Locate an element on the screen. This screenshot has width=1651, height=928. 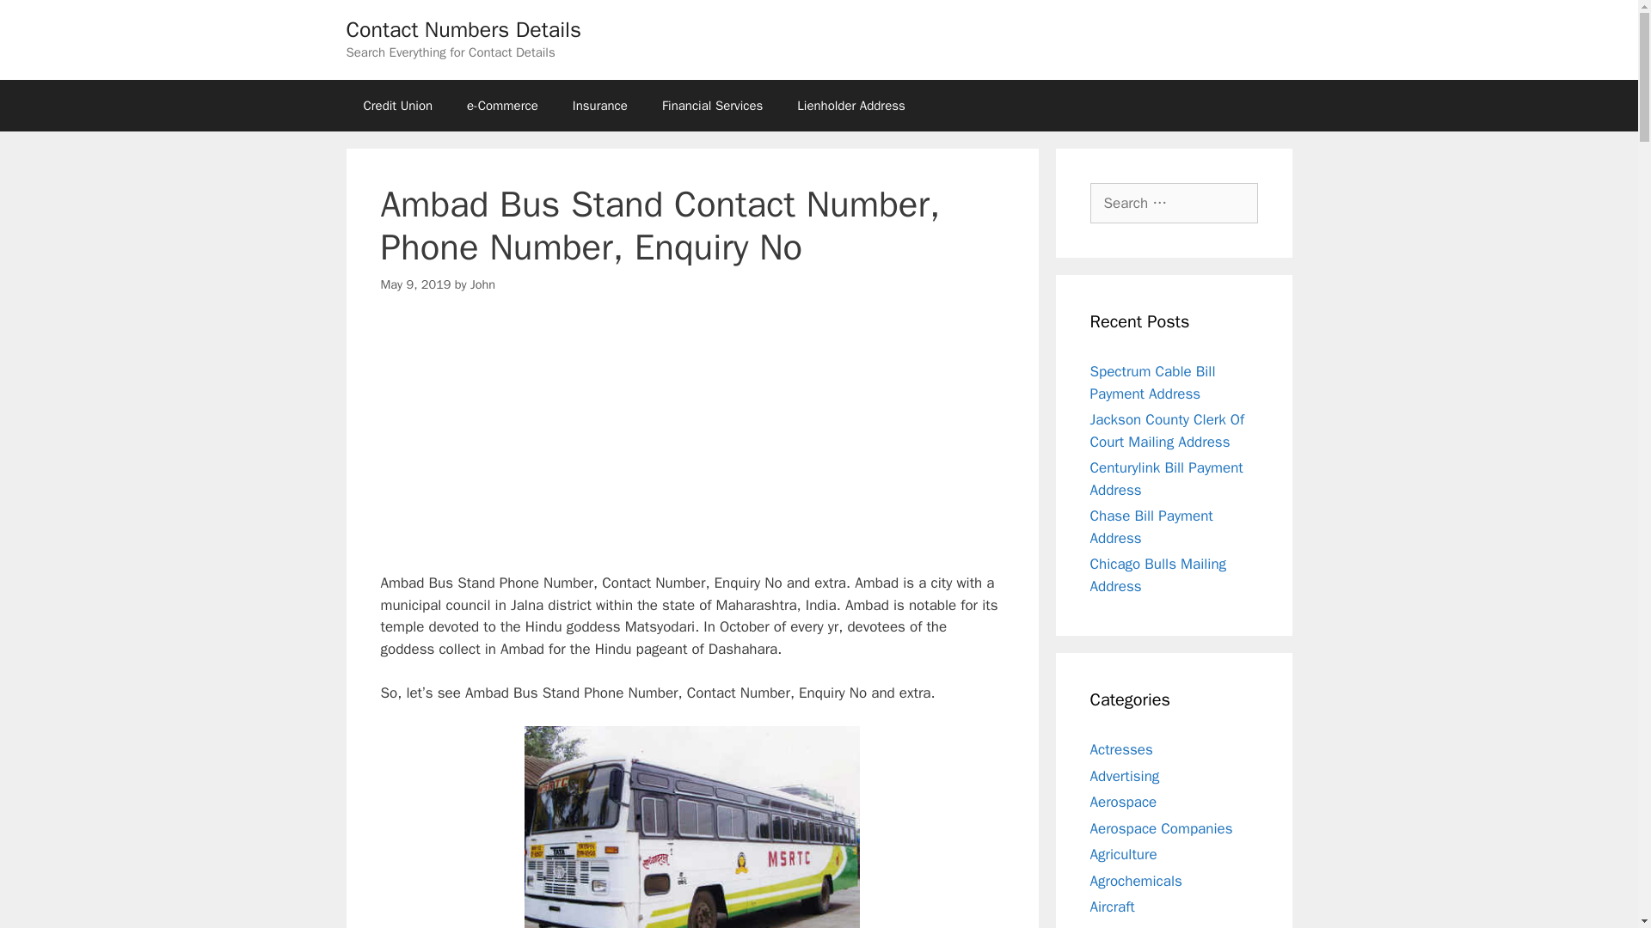
Search for: is located at coordinates (1174, 203).